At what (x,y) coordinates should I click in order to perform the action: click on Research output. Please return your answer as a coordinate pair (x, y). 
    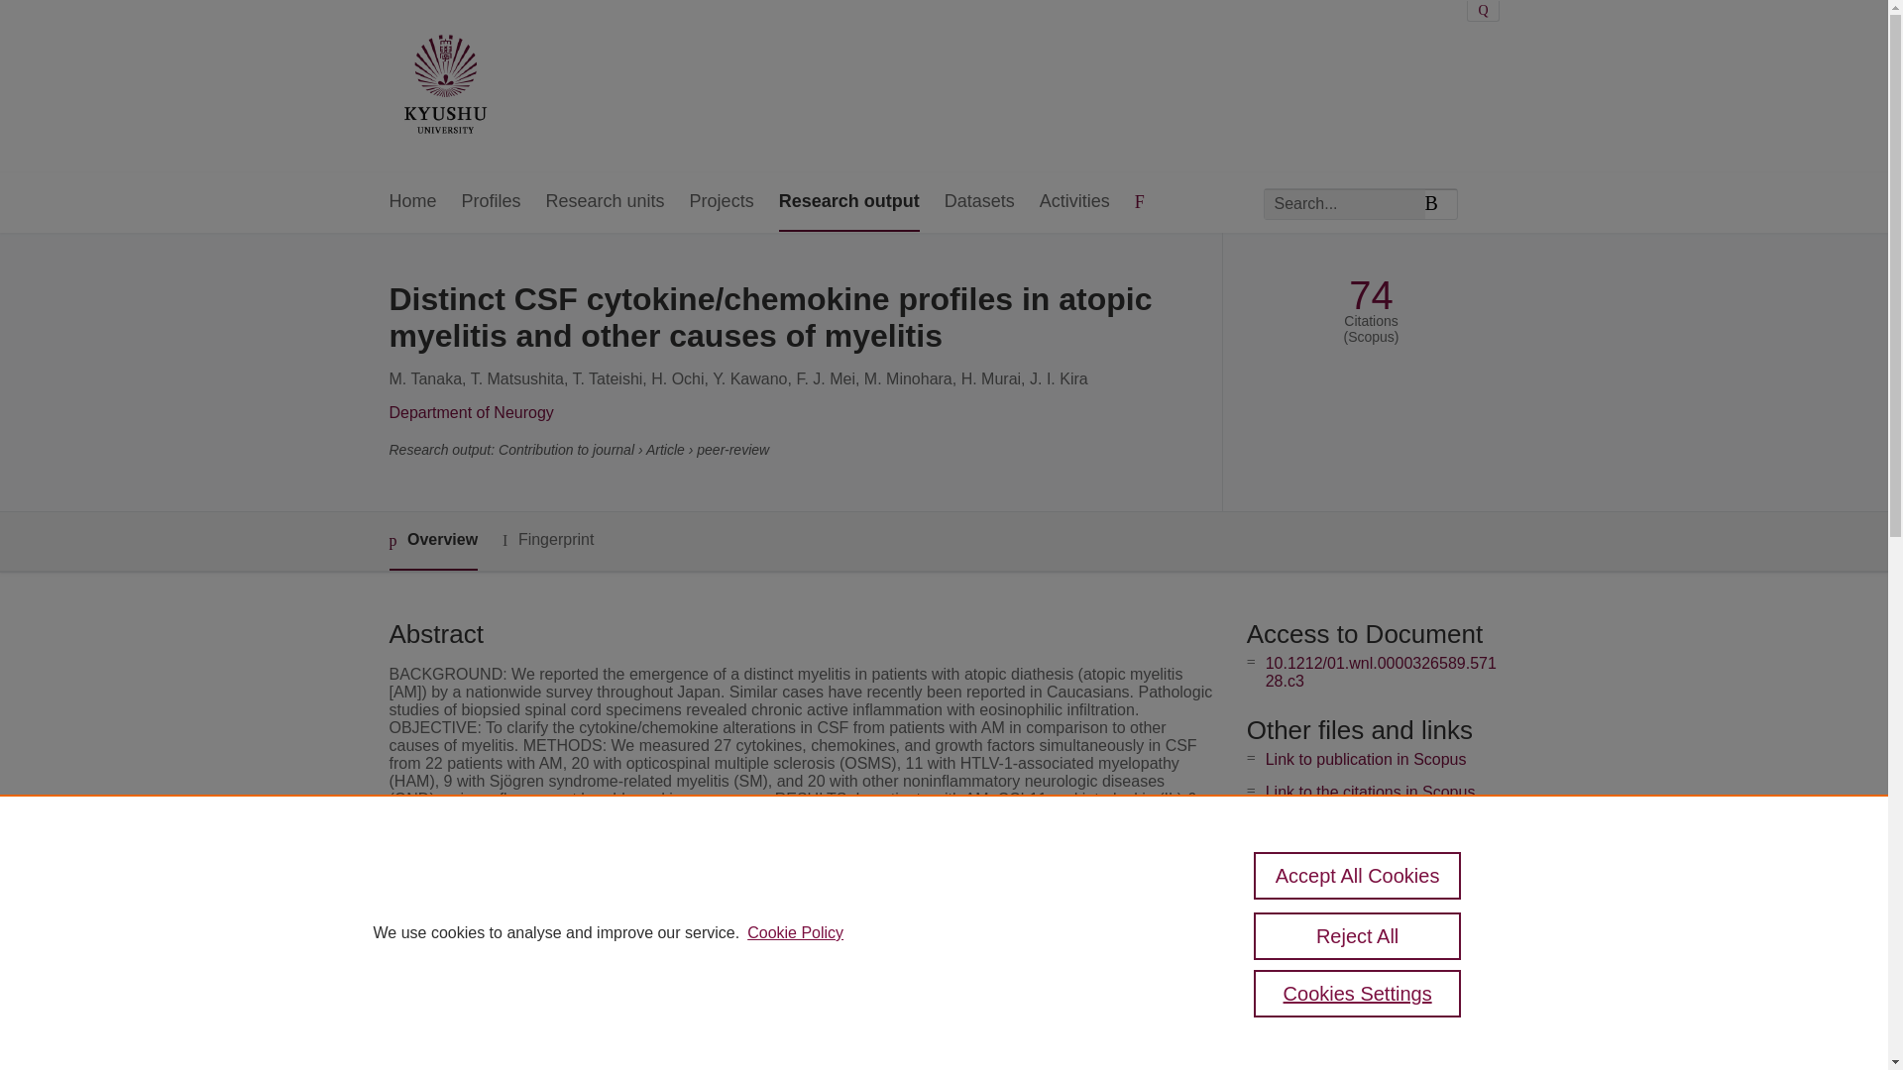
    Looking at the image, I should click on (848, 202).